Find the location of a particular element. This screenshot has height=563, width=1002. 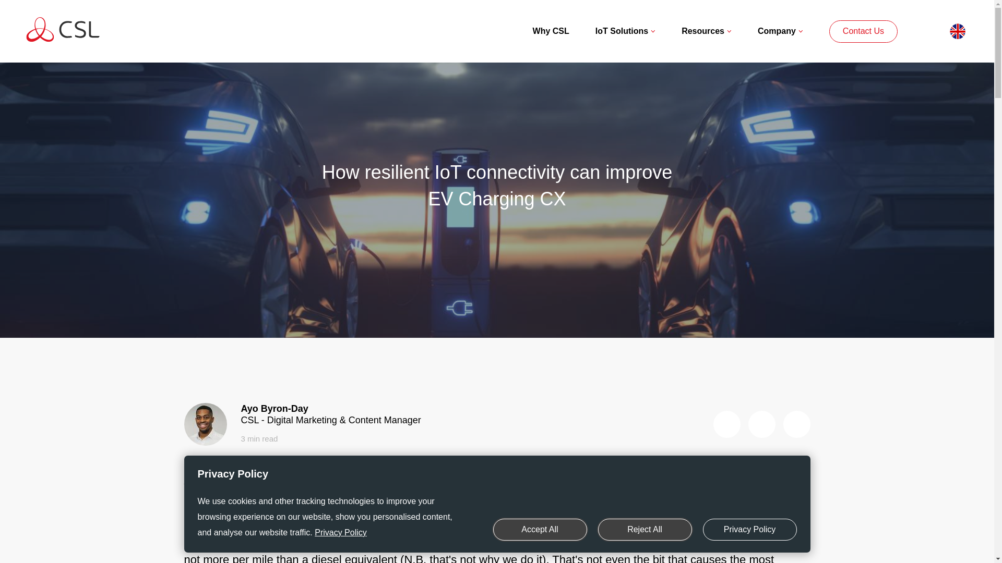

Privacy Policy is located at coordinates (749, 529).